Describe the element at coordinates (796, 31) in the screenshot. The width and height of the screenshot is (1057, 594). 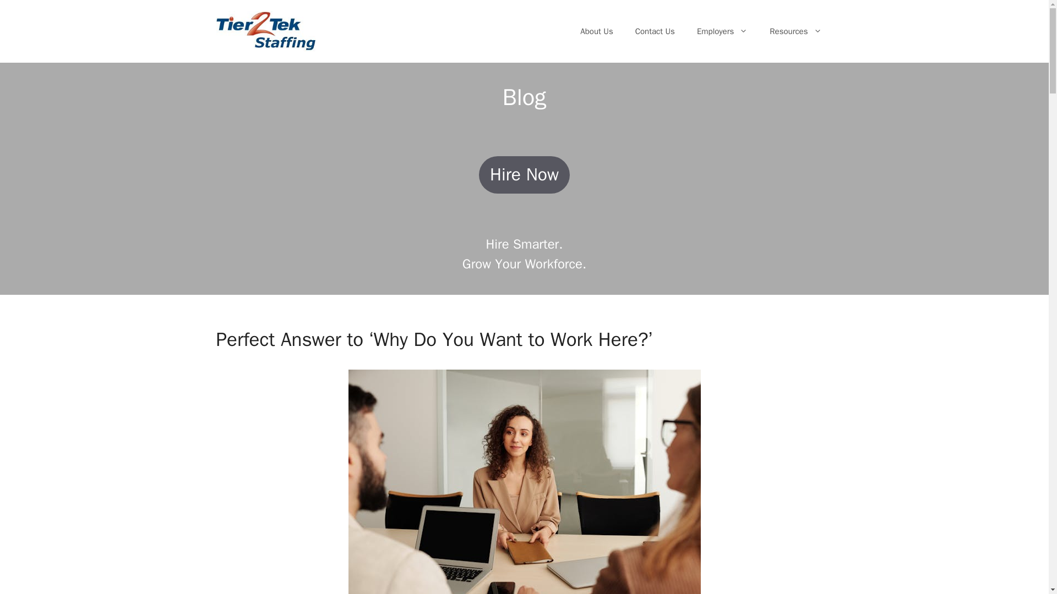
I see `Resources` at that location.